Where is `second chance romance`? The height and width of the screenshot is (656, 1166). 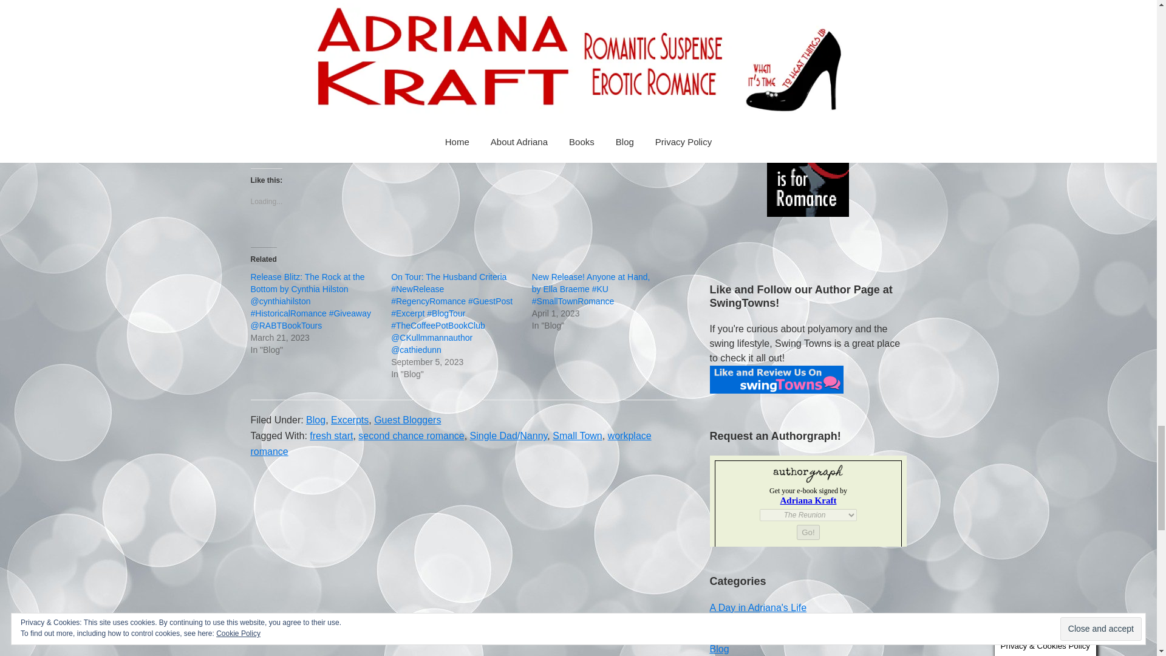 second chance romance is located at coordinates (411, 435).